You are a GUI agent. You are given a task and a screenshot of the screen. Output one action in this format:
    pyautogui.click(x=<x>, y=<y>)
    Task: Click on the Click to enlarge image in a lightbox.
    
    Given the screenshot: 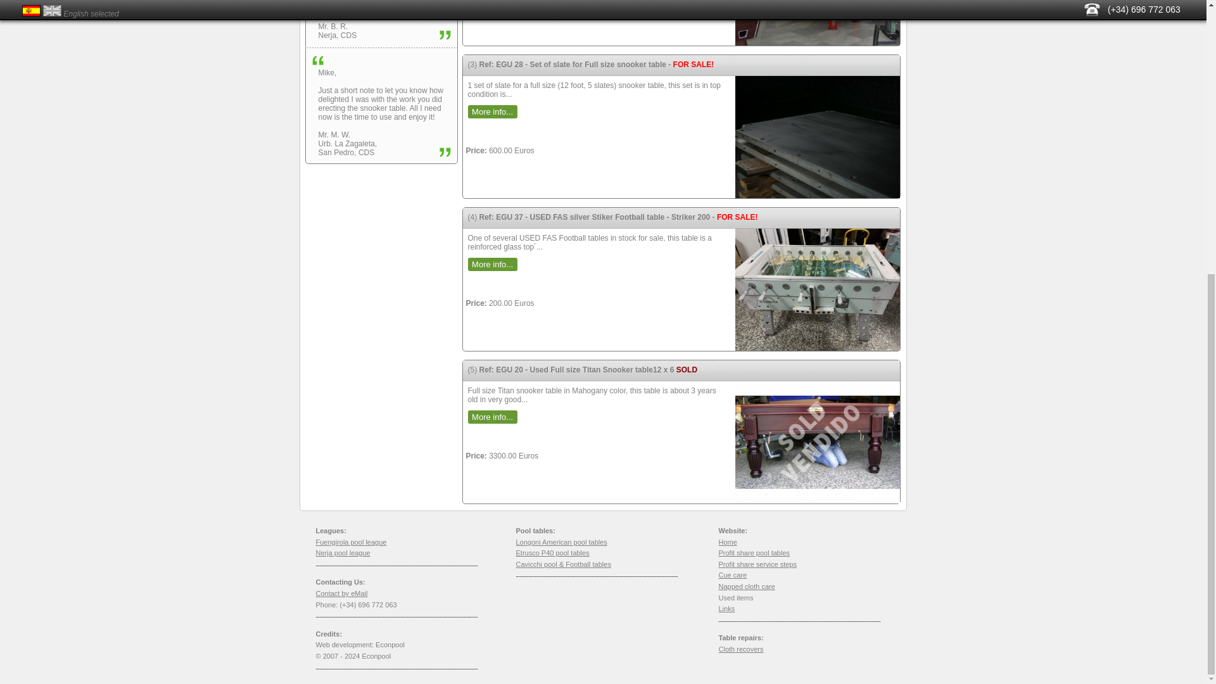 What is the action you would take?
    pyautogui.click(x=817, y=442)
    